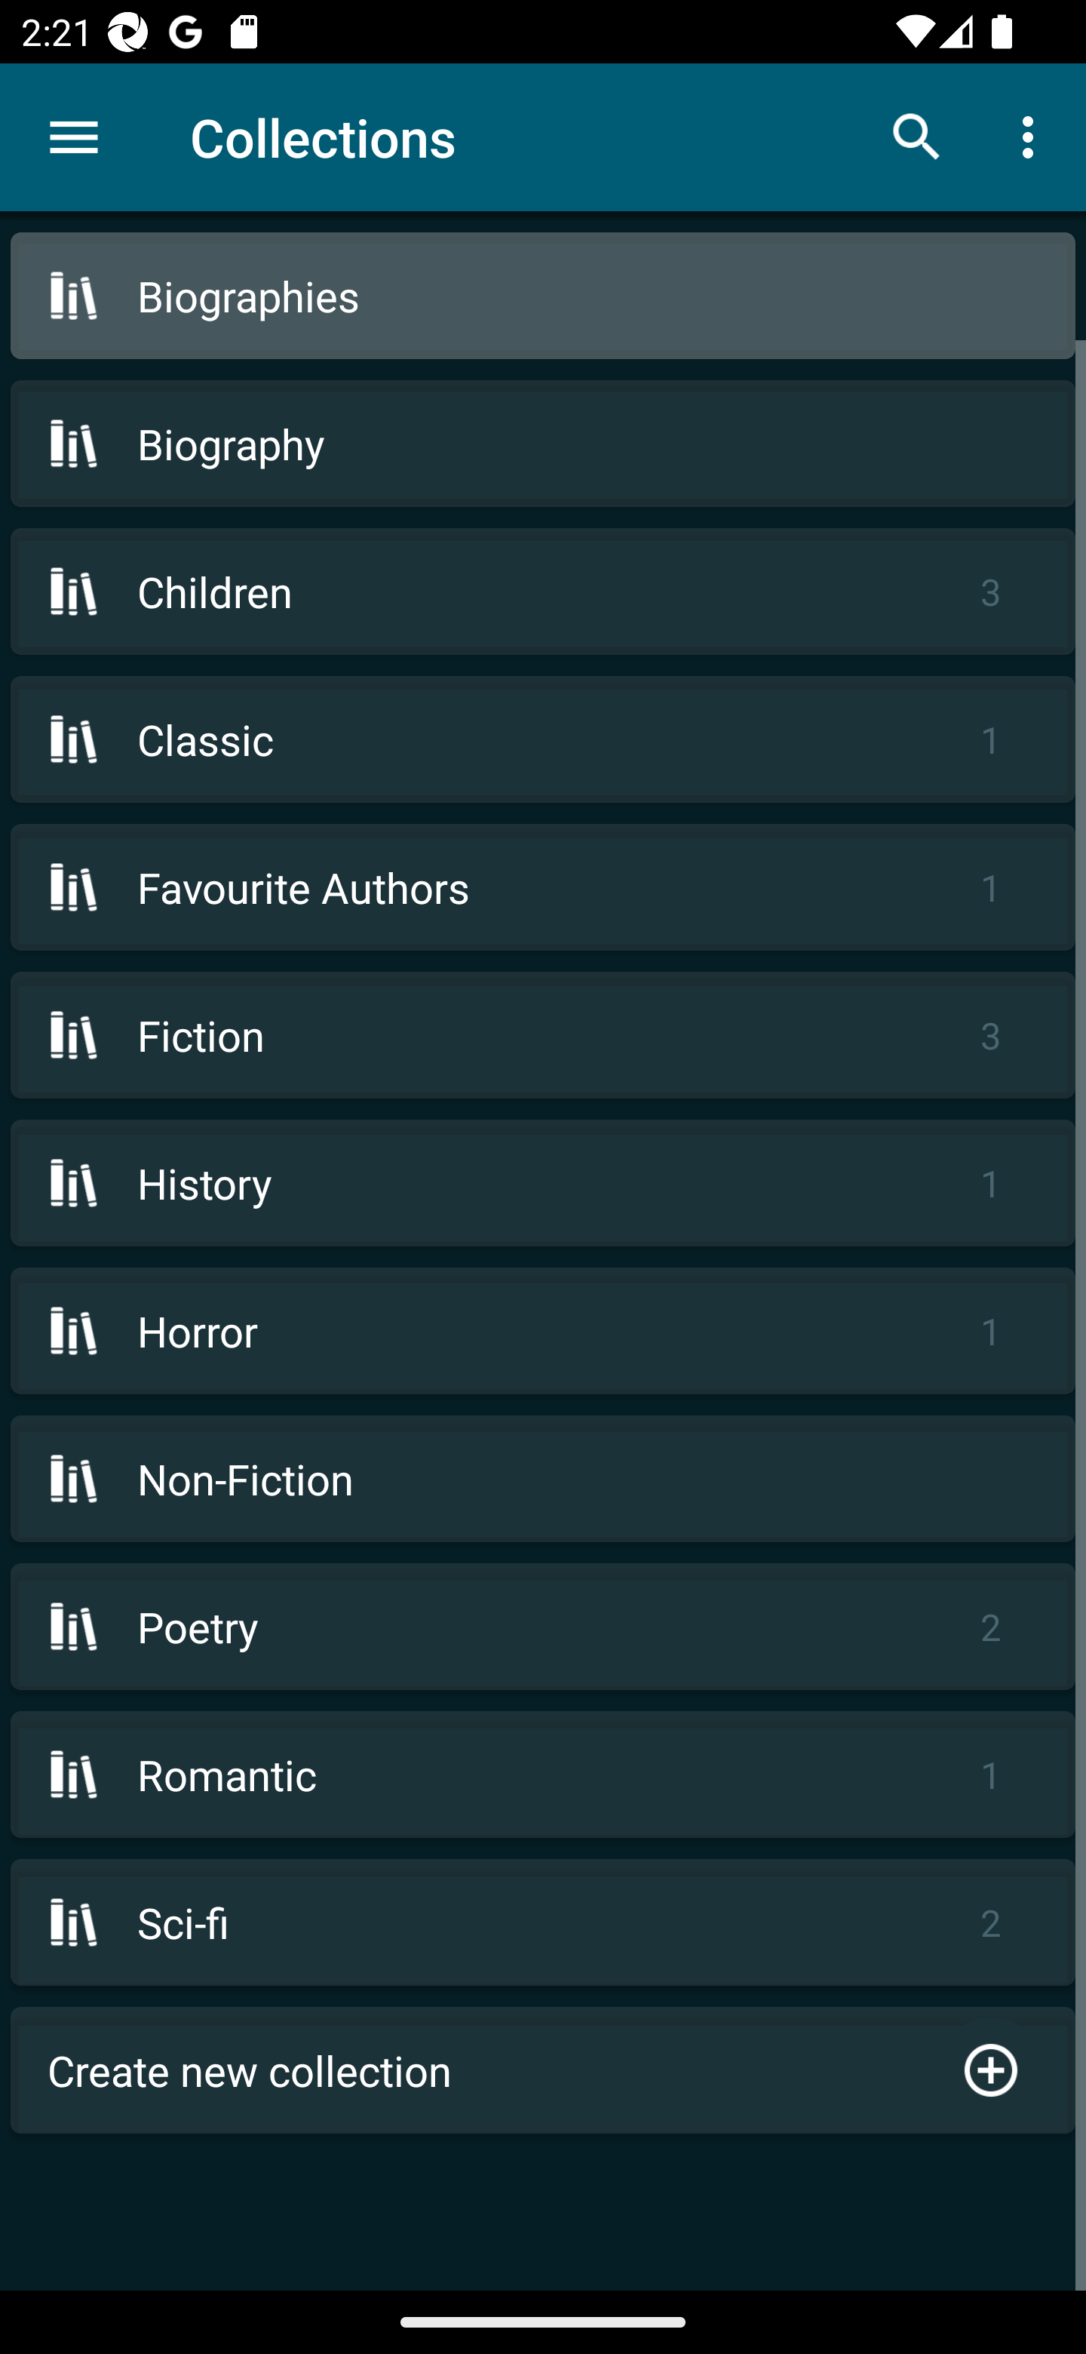 This screenshot has width=1086, height=2354. I want to click on Favourite Authors 1, so click(543, 887).